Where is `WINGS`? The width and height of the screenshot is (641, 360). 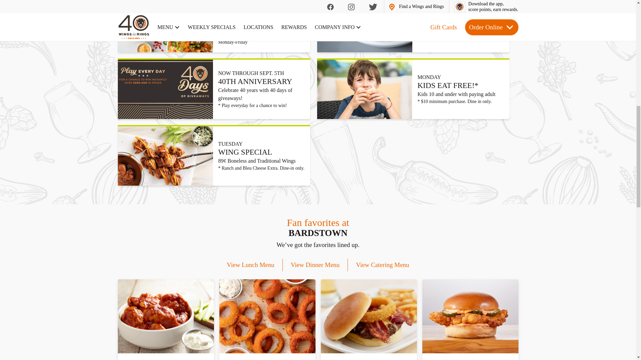 WINGS is located at coordinates (165, 316).